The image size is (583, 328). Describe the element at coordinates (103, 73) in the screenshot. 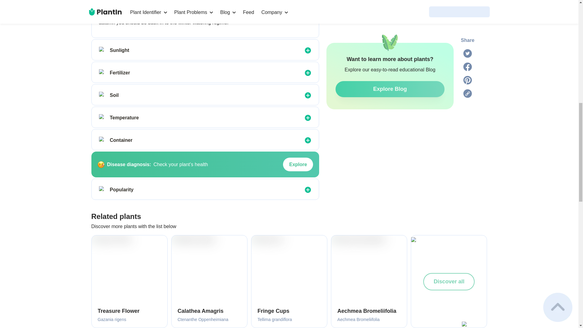

I see `Fertilizer` at that location.